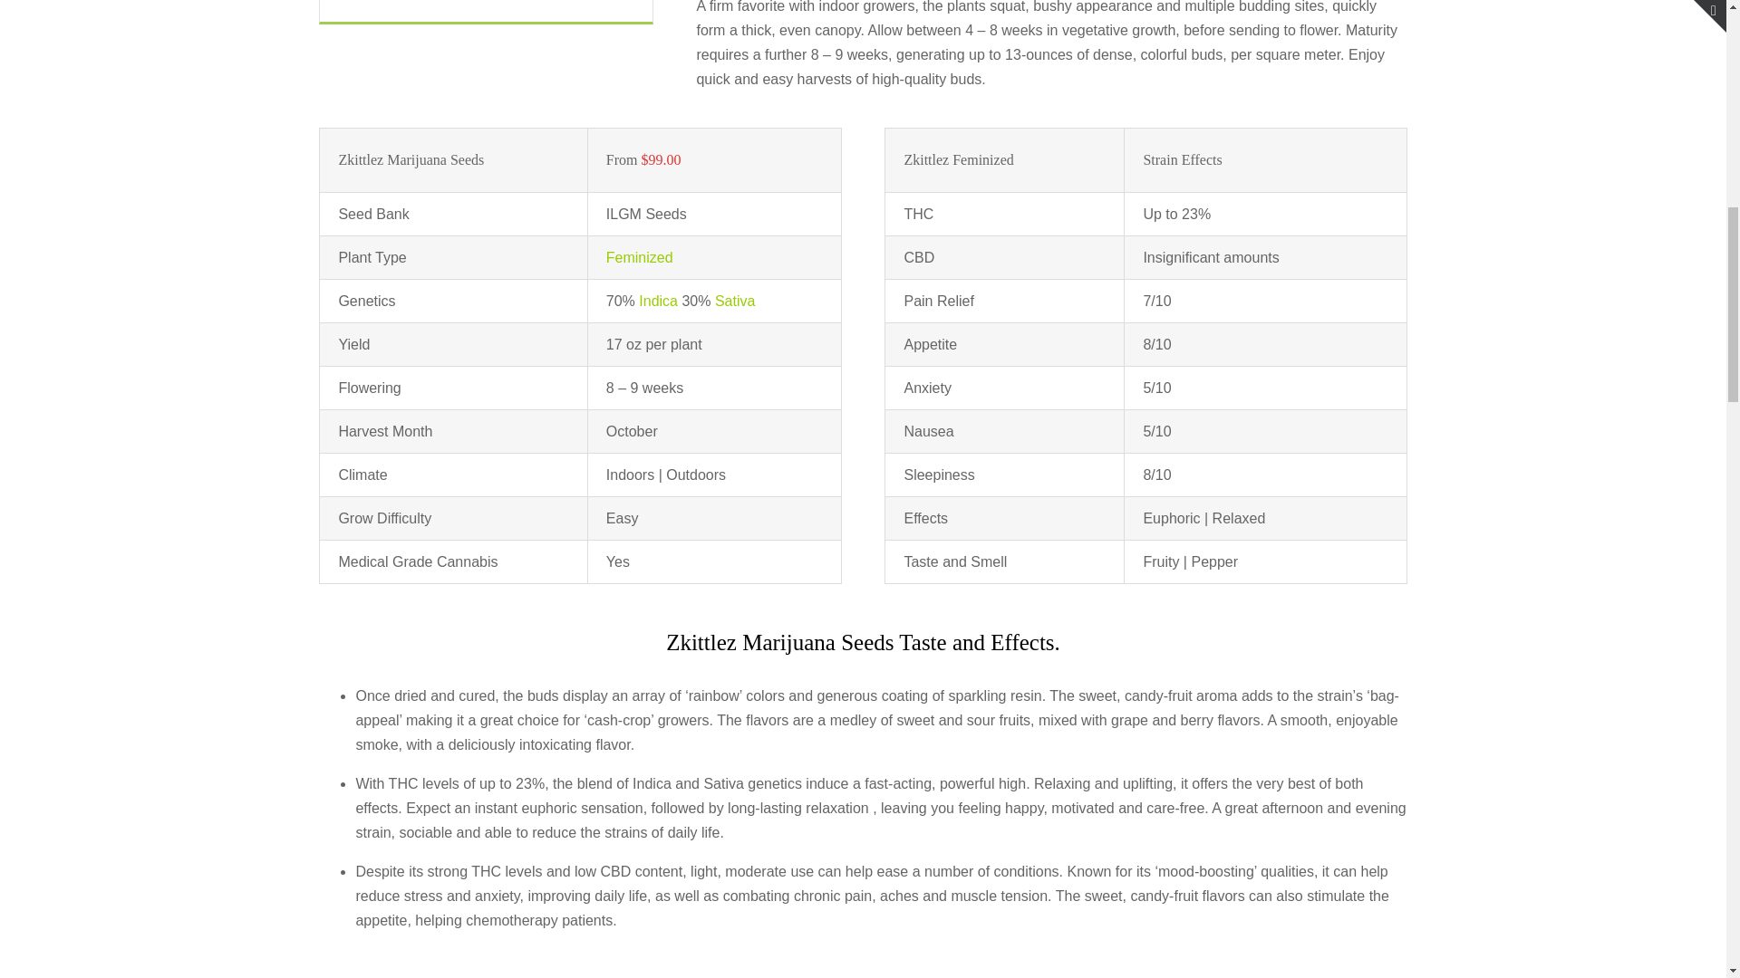 This screenshot has height=978, width=1740. What do you see at coordinates (735, 301) in the screenshot?
I see `Sativa` at bounding box center [735, 301].